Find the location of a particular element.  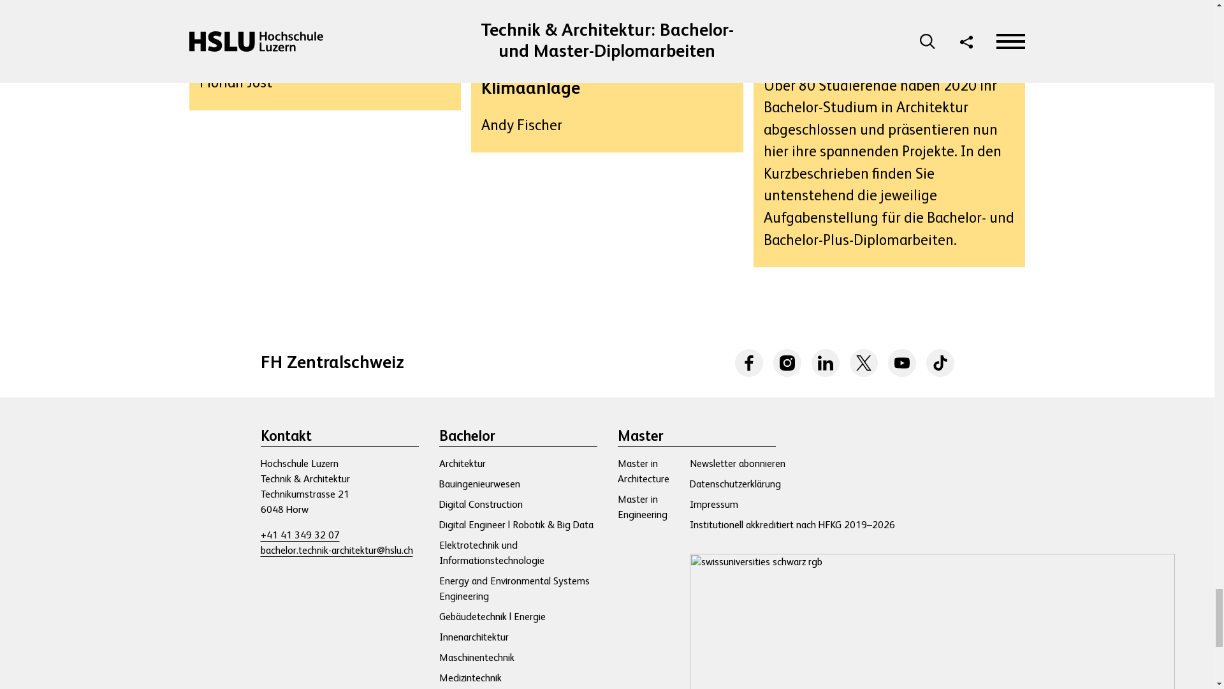

TikTok is located at coordinates (939, 362).